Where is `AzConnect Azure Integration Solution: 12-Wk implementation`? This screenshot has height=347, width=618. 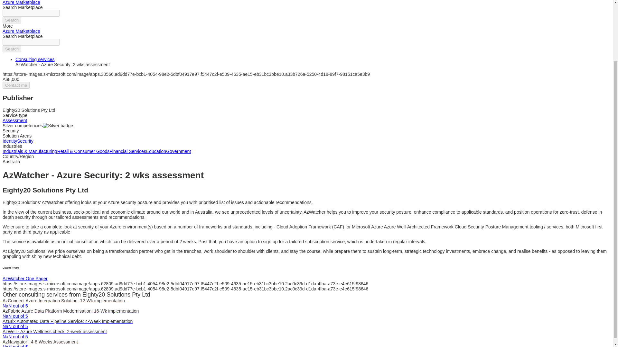 AzConnect Azure Integration Solution: 12-Wk implementation is located at coordinates (63, 300).